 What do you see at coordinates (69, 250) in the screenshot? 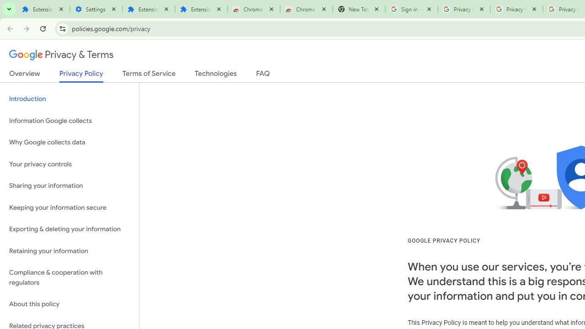
I see `Retaining your information` at bounding box center [69, 250].